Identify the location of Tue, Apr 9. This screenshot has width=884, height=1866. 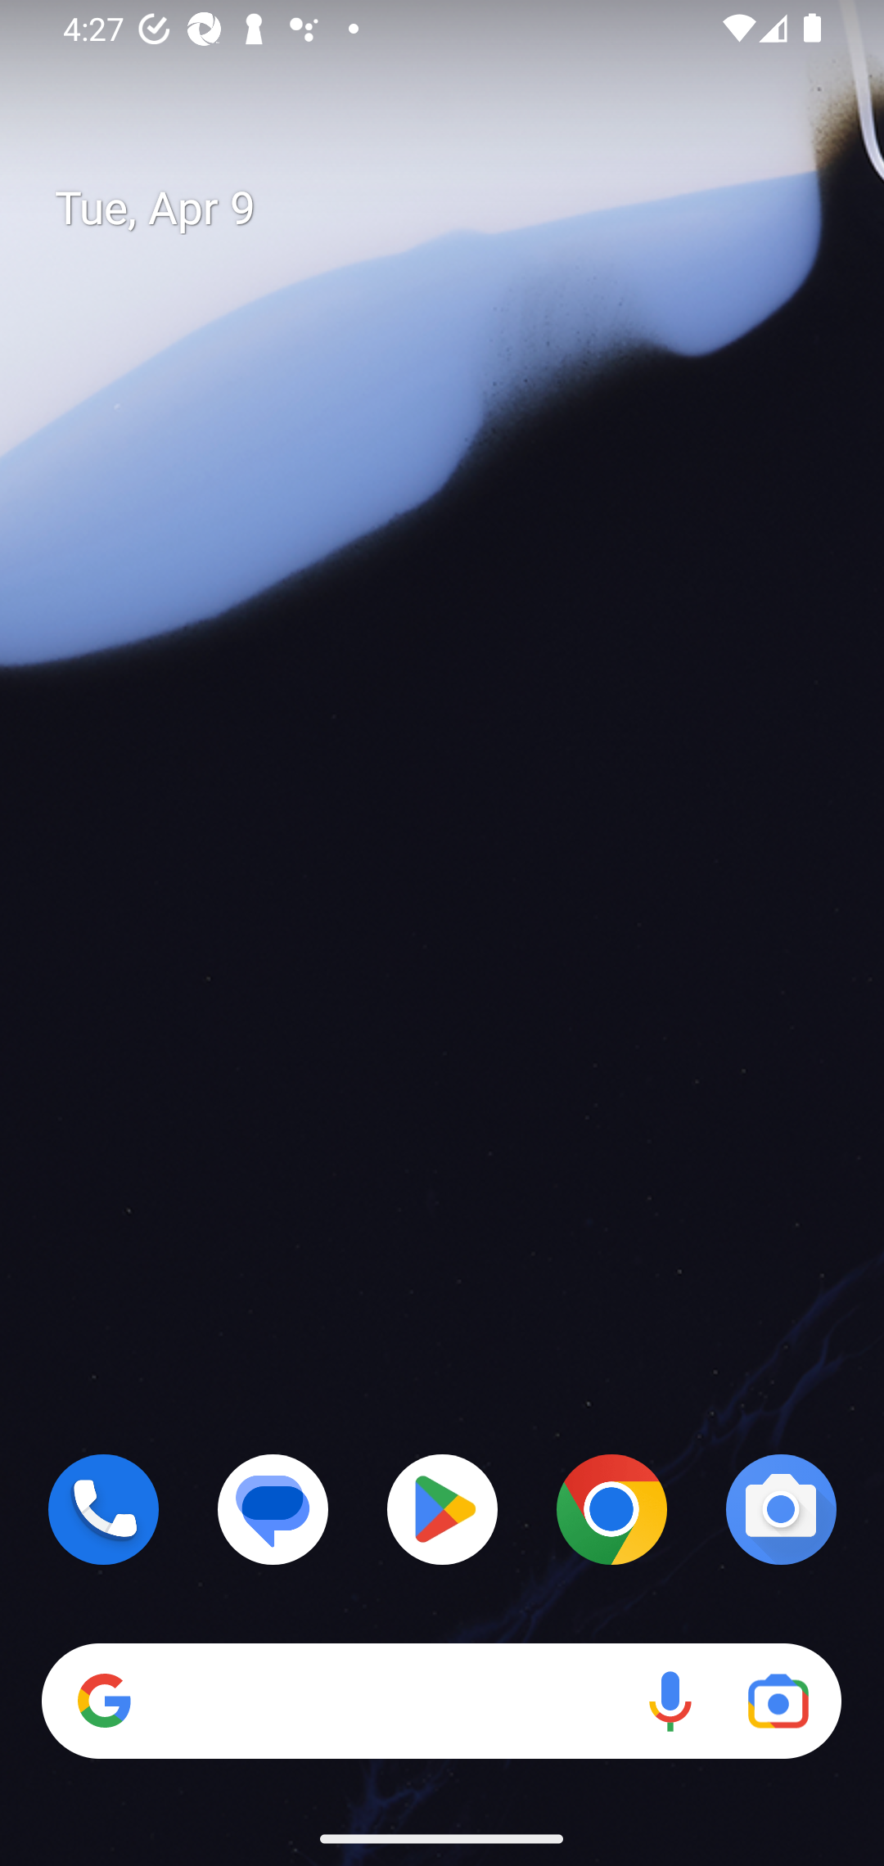
(460, 209).